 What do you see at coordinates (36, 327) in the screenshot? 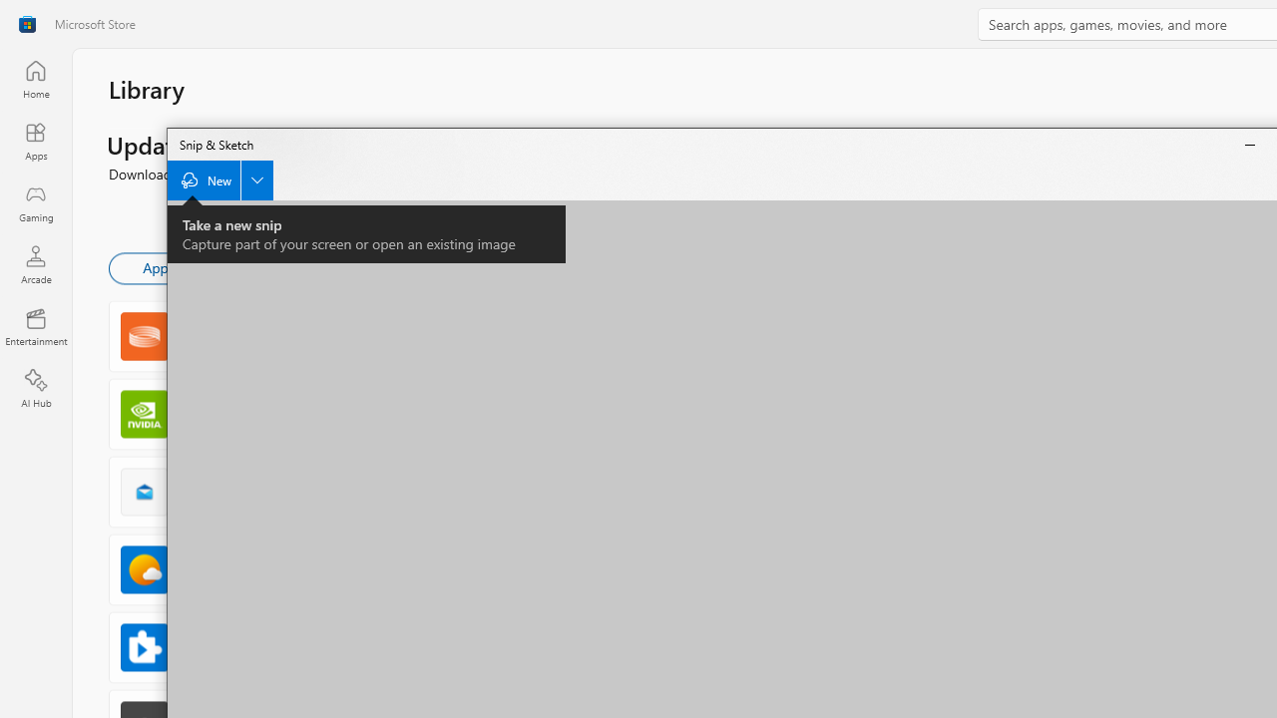
I see `Entertainment` at bounding box center [36, 327].